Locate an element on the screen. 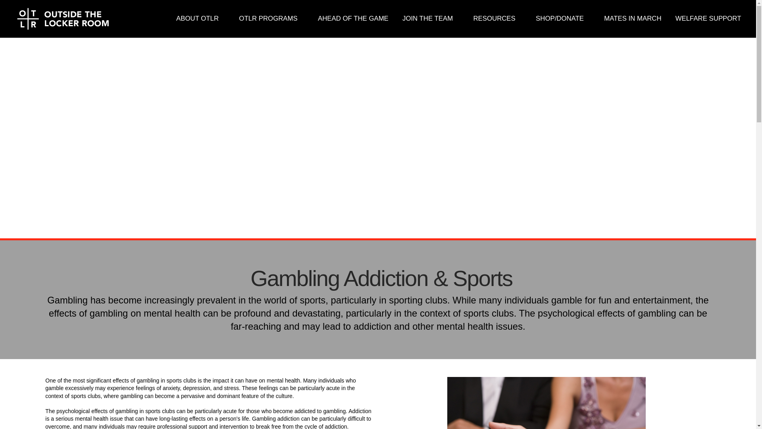  OTLR PROGRAMS is located at coordinates (271, 19).